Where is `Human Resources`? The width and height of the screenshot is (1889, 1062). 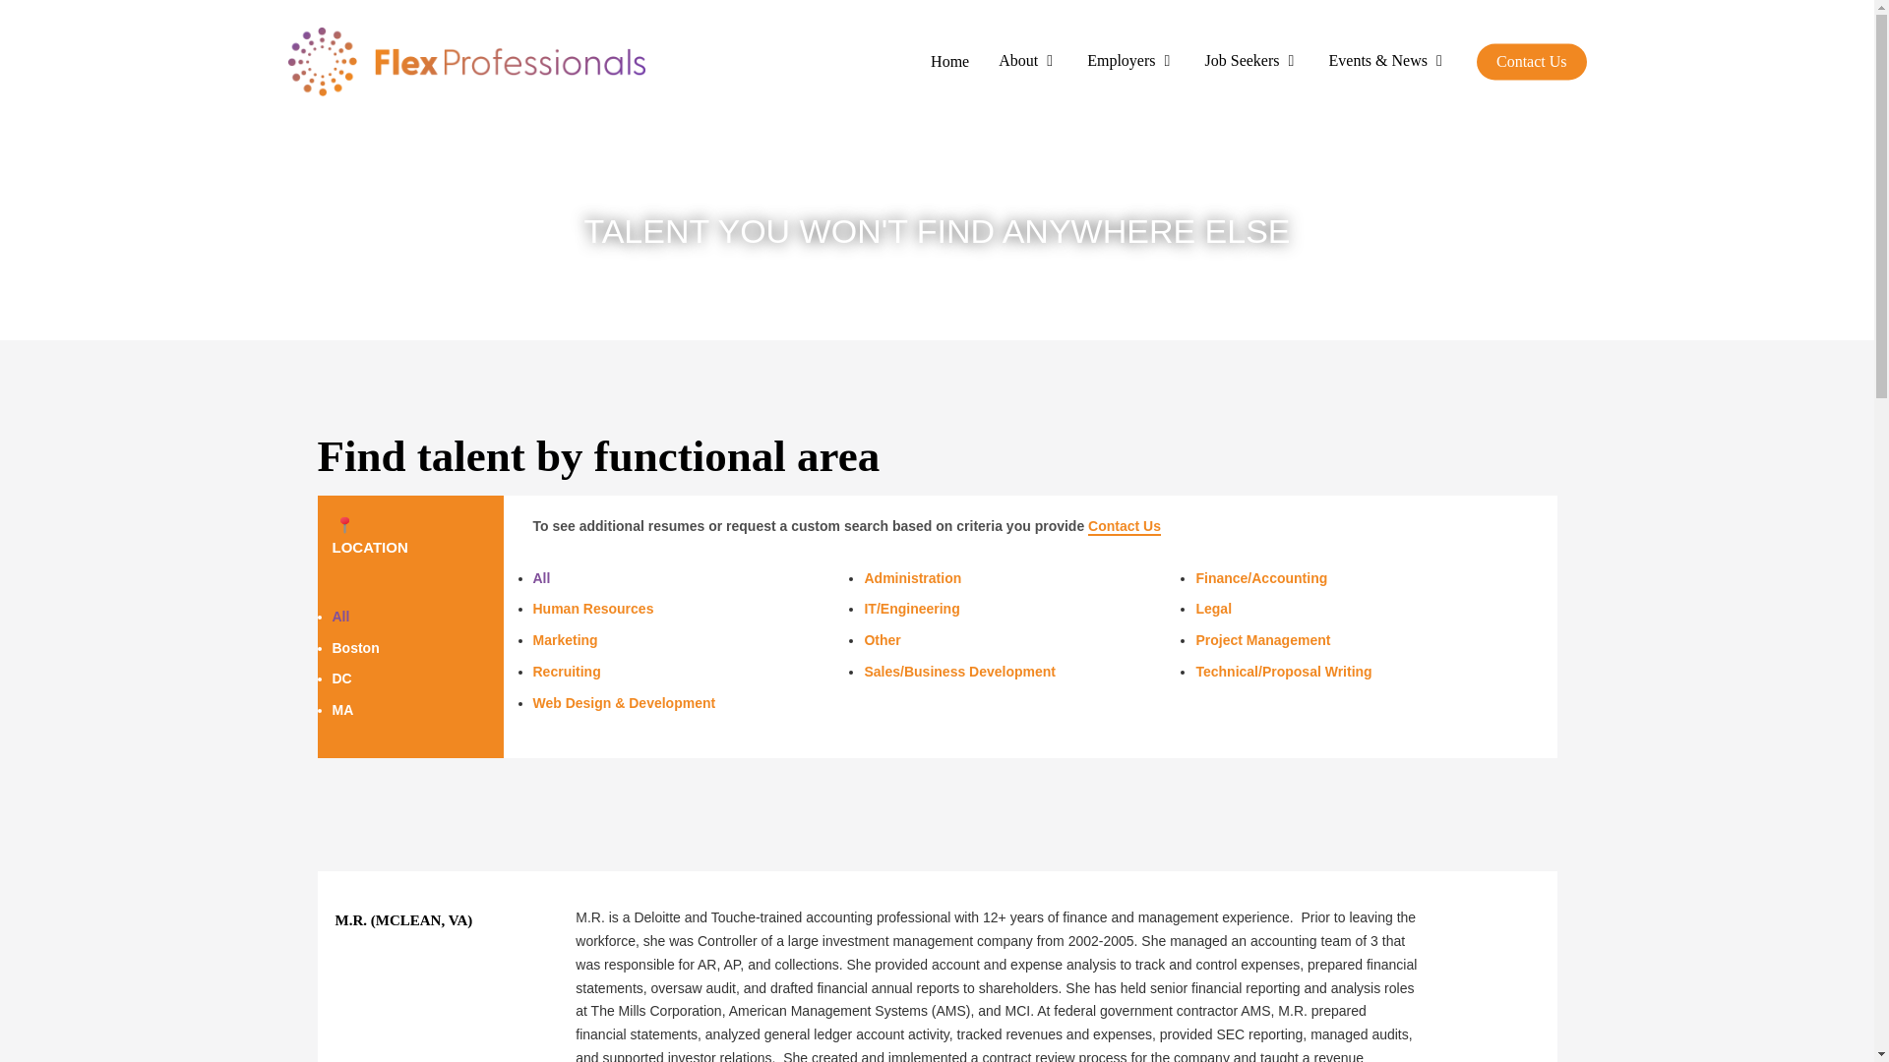 Human Resources is located at coordinates (694, 610).